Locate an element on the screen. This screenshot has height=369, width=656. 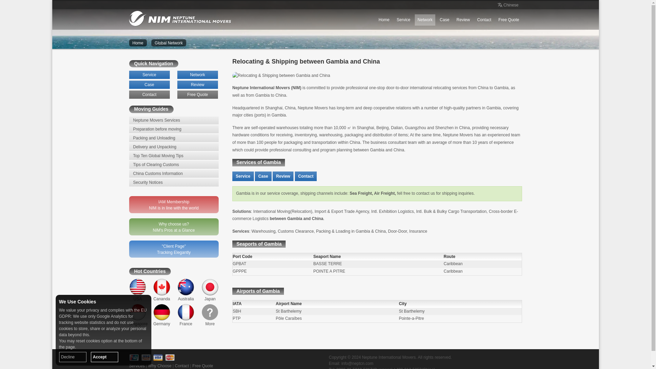
Home is located at coordinates (138, 43).